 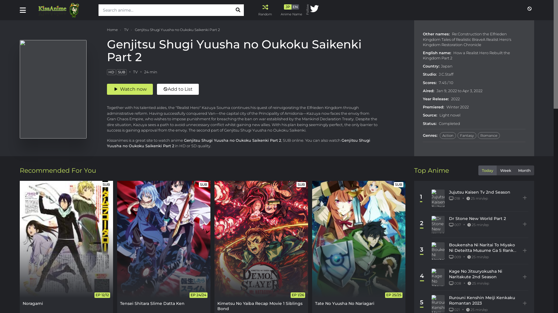 I want to click on Completed, so click(x=449, y=123).